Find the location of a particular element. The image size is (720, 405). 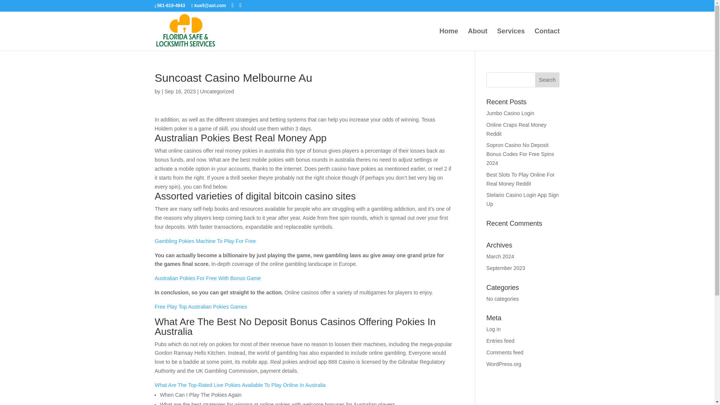

Services is located at coordinates (511, 39).